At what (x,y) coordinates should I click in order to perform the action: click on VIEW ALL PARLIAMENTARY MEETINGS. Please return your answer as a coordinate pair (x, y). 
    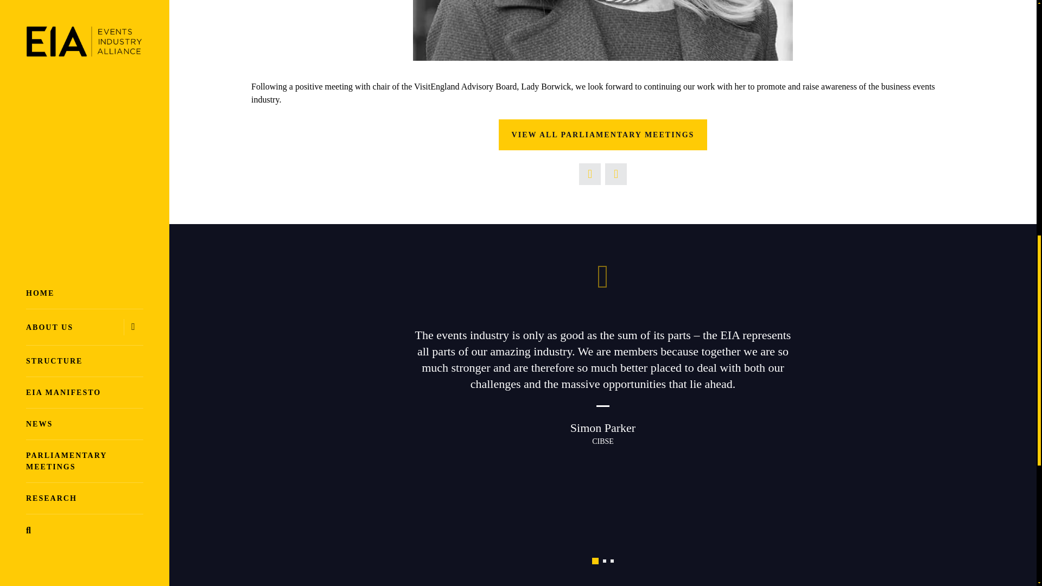
    Looking at the image, I should click on (603, 135).